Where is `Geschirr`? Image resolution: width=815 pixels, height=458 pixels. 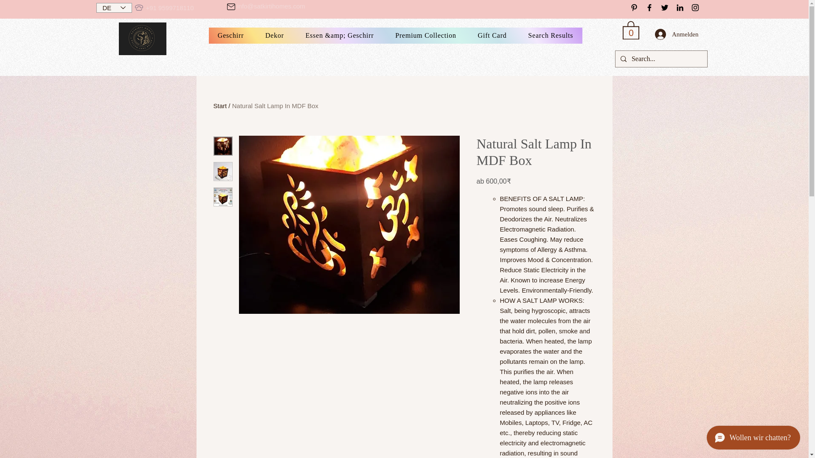 Geschirr is located at coordinates (230, 35).